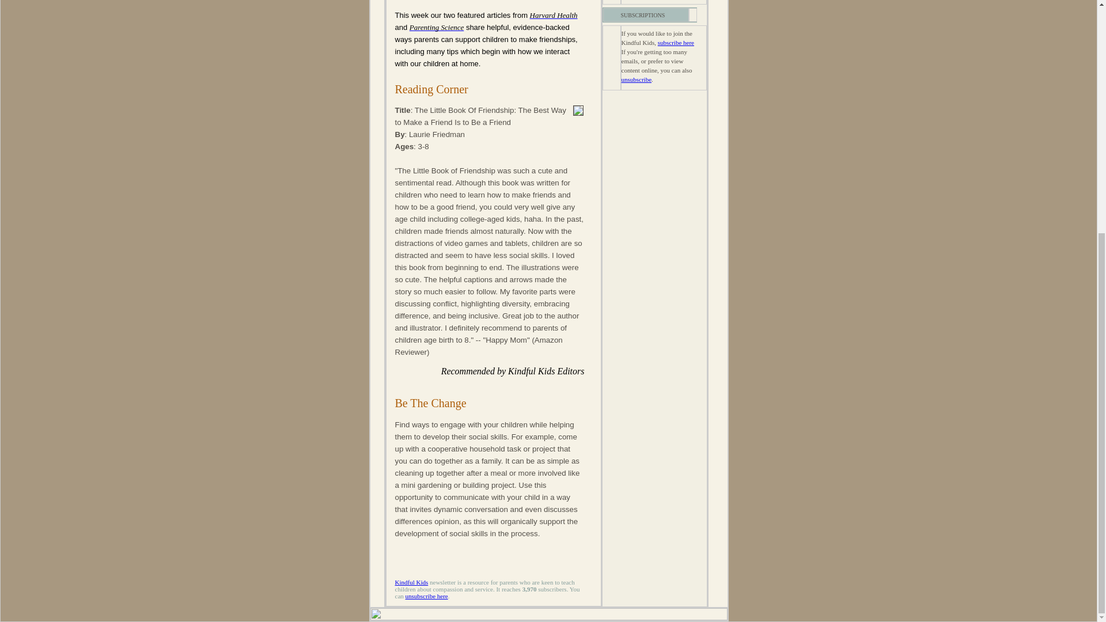  What do you see at coordinates (426, 596) in the screenshot?
I see `unsubscribe here` at bounding box center [426, 596].